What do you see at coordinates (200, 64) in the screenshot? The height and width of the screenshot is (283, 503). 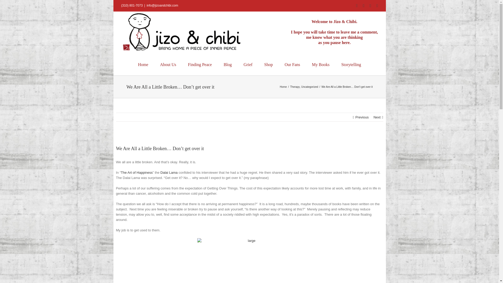 I see `Finding Peace` at bounding box center [200, 64].